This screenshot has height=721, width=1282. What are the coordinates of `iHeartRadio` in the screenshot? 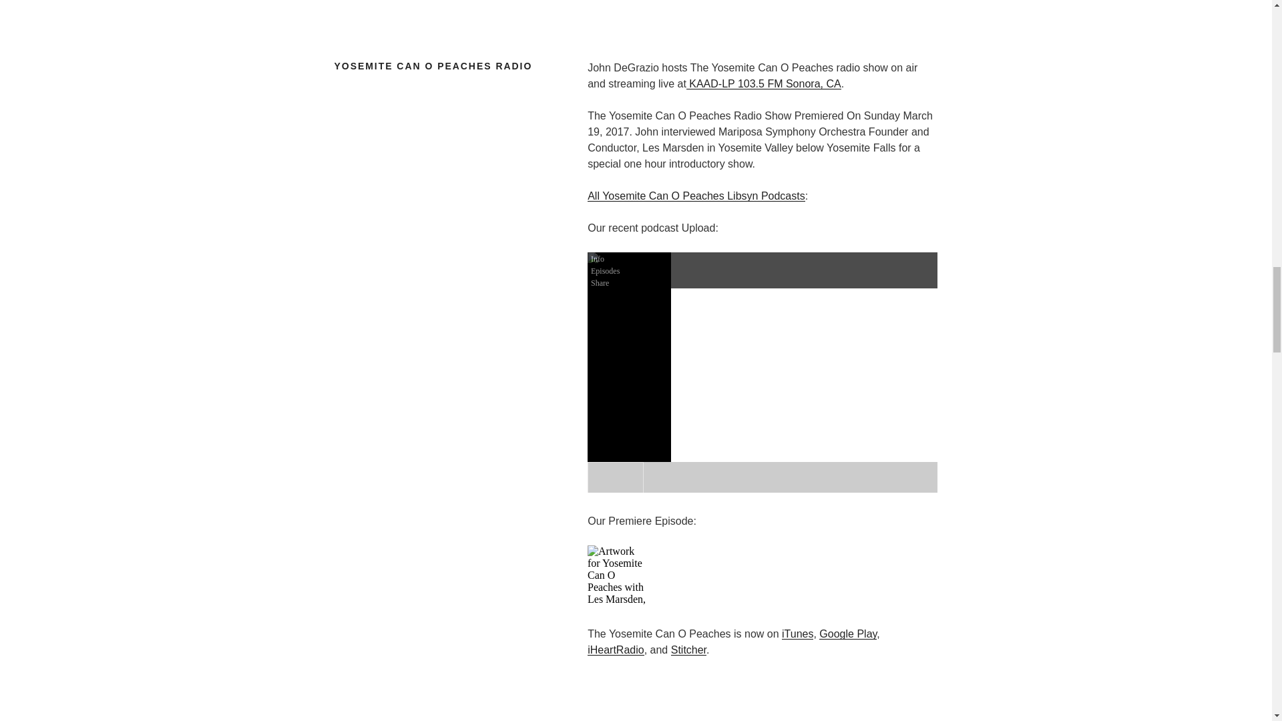 It's located at (615, 650).